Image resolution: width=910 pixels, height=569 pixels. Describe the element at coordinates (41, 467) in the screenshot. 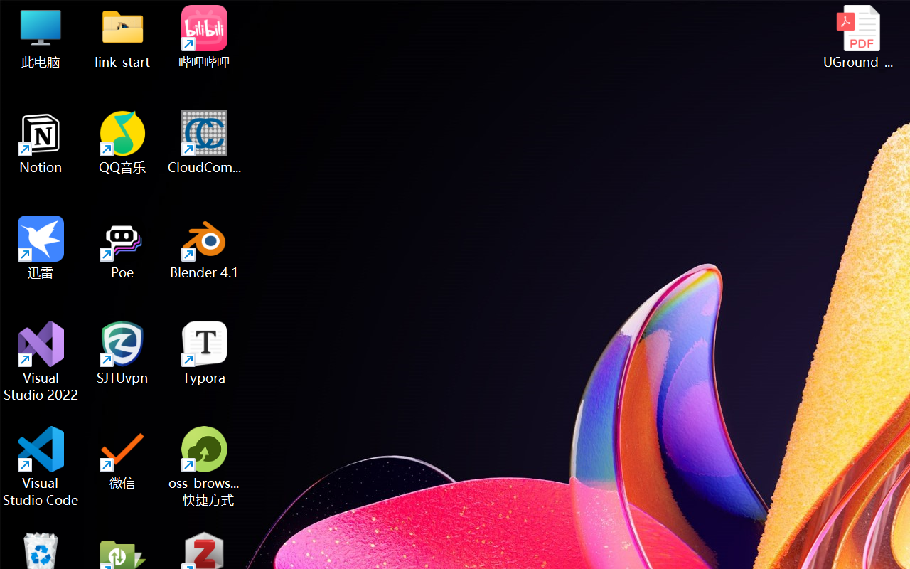

I see `Visual Studio Code` at that location.